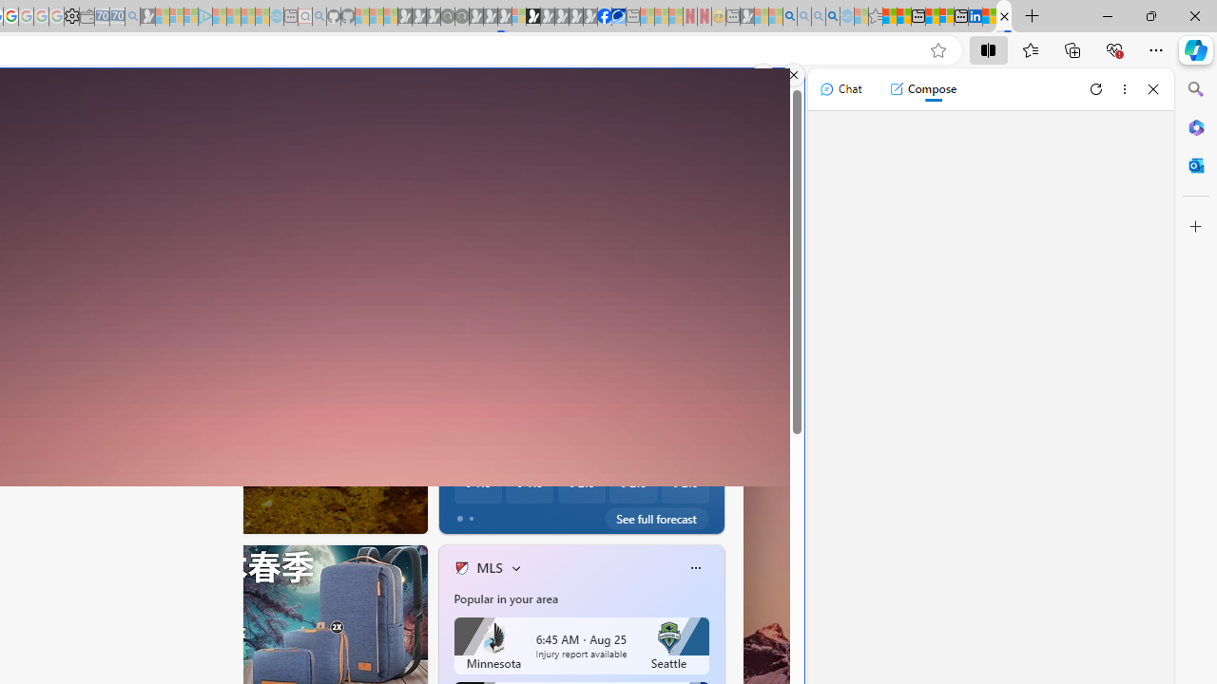  Describe the element at coordinates (202, 515) in the screenshot. I see `AutomationID: tab-36` at that location.